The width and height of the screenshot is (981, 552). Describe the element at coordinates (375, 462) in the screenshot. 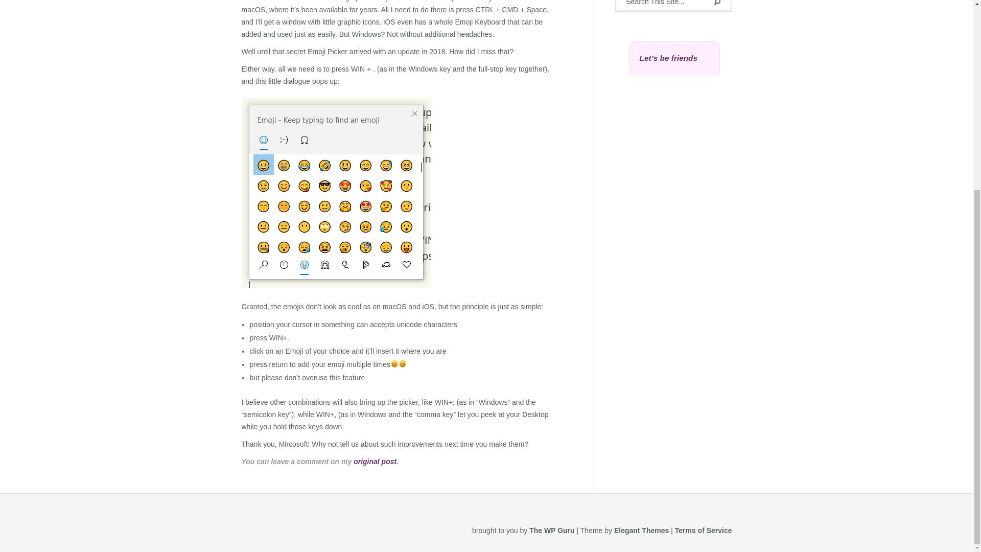

I see `original post` at that location.